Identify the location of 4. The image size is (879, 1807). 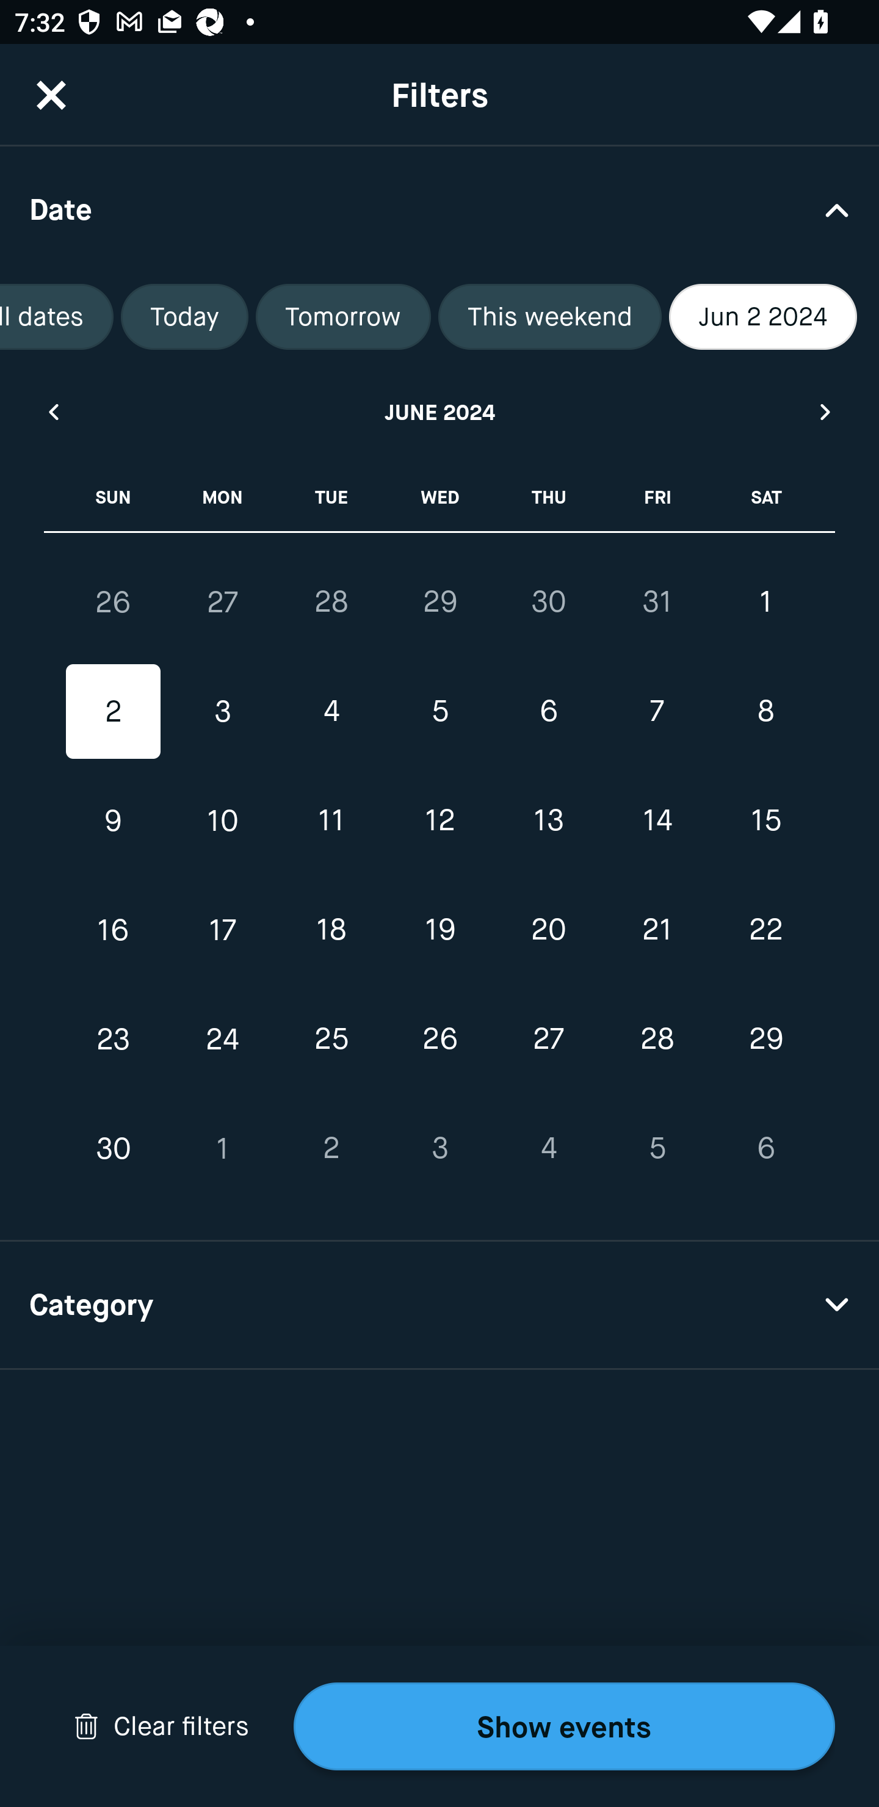
(331, 712).